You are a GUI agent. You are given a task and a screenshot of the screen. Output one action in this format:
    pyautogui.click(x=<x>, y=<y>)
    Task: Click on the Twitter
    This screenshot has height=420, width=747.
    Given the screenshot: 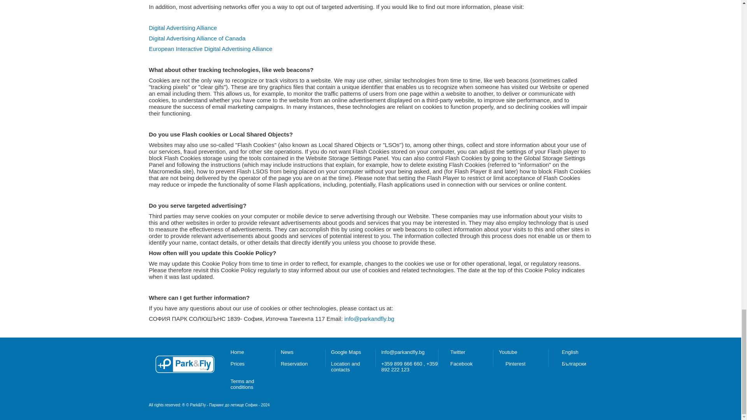 What is the action you would take?
    pyautogui.click(x=458, y=352)
    